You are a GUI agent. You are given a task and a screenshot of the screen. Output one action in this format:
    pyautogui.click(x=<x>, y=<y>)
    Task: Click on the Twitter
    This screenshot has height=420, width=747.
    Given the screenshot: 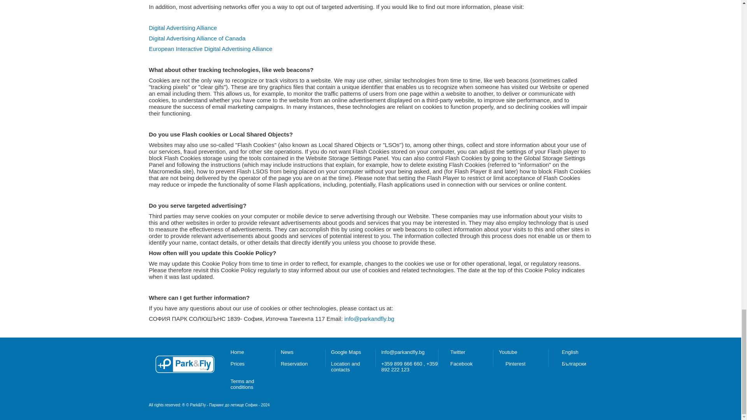 What is the action you would take?
    pyautogui.click(x=458, y=352)
    